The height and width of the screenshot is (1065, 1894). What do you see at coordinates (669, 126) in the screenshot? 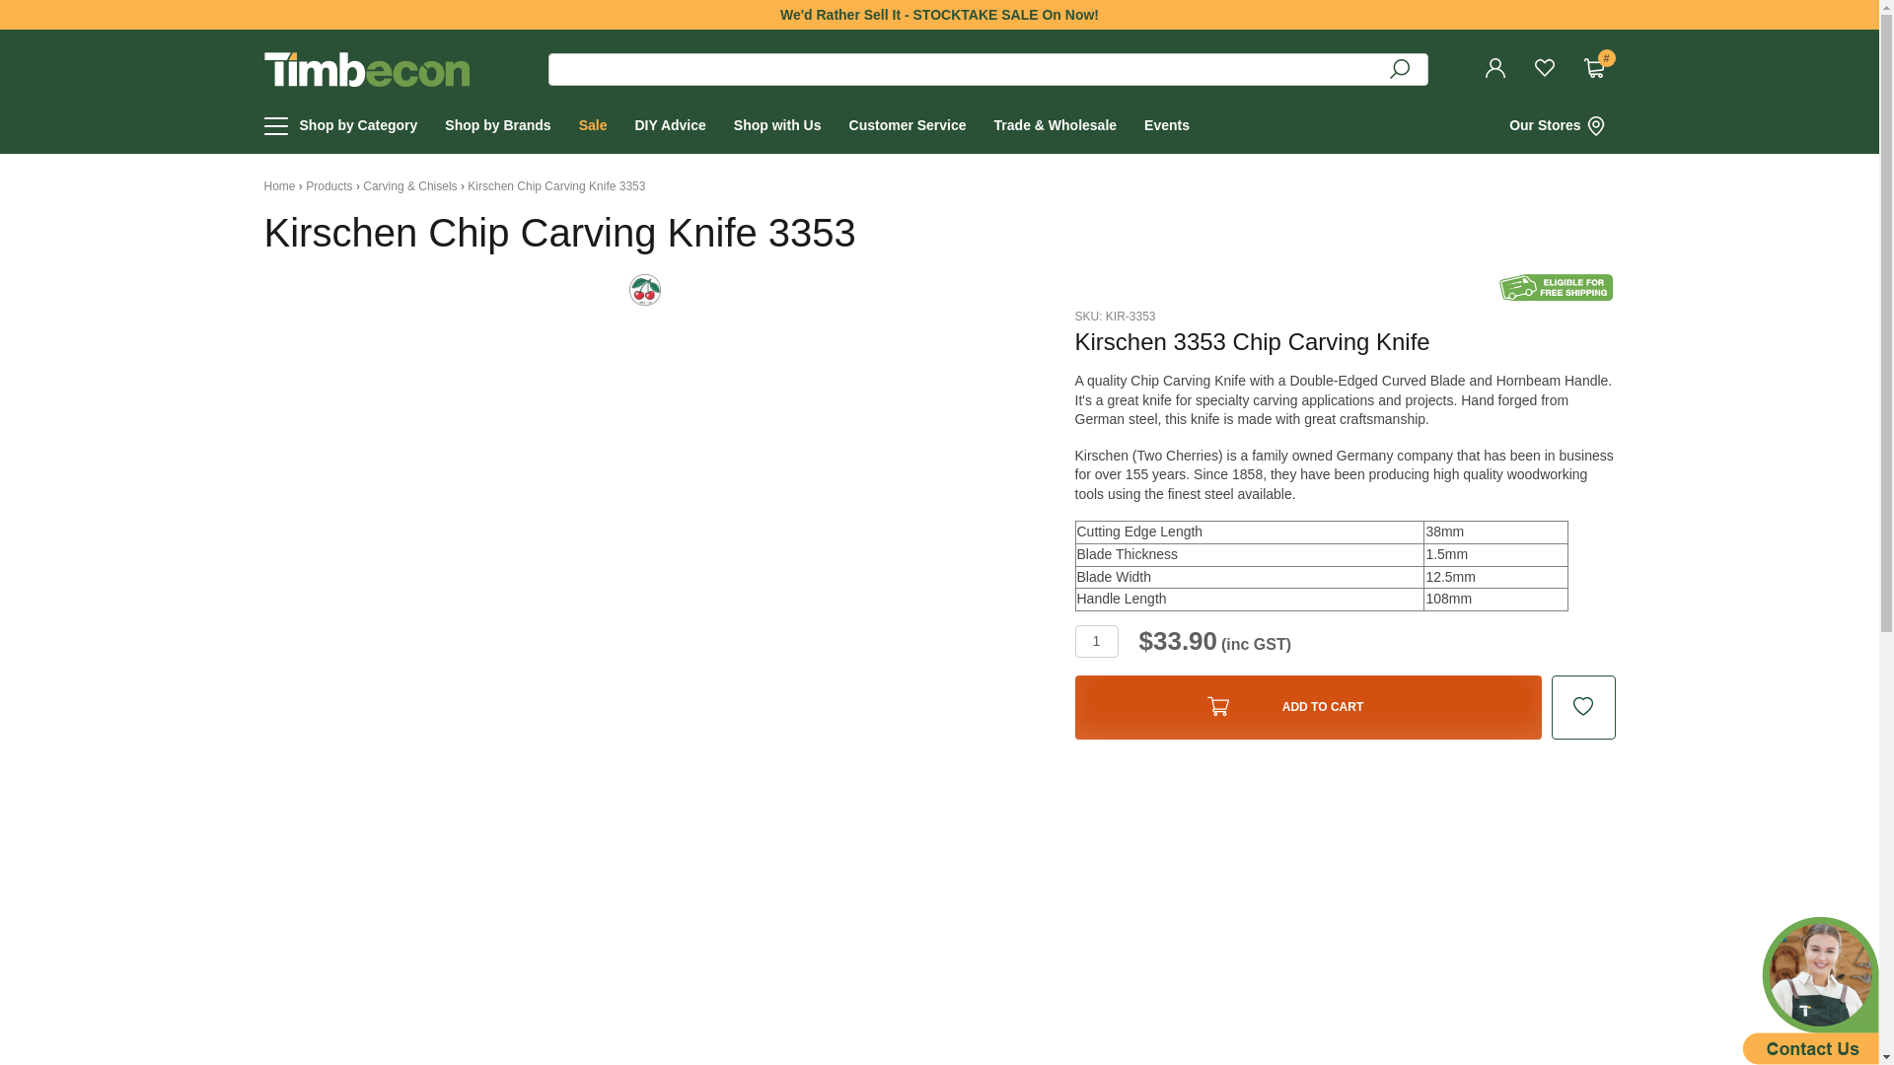
I see `Shop by Brands` at bounding box center [669, 126].